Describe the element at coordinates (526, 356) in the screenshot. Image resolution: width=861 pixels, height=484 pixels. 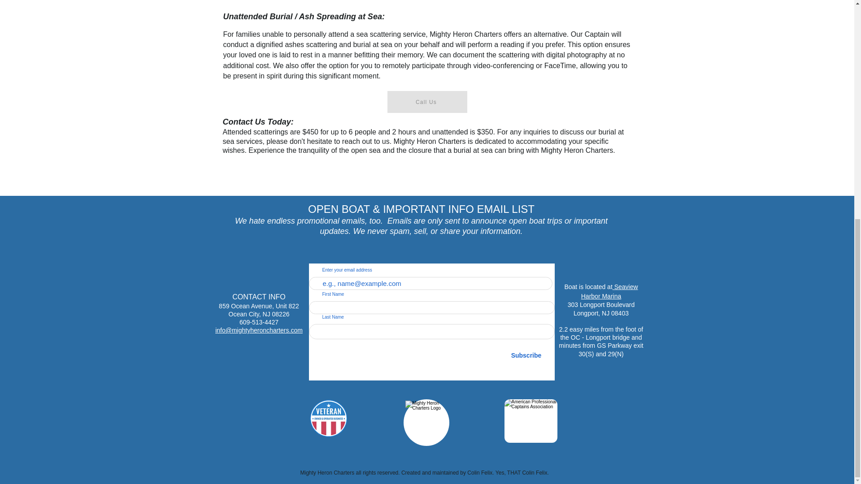
I see `Subscribe` at that location.